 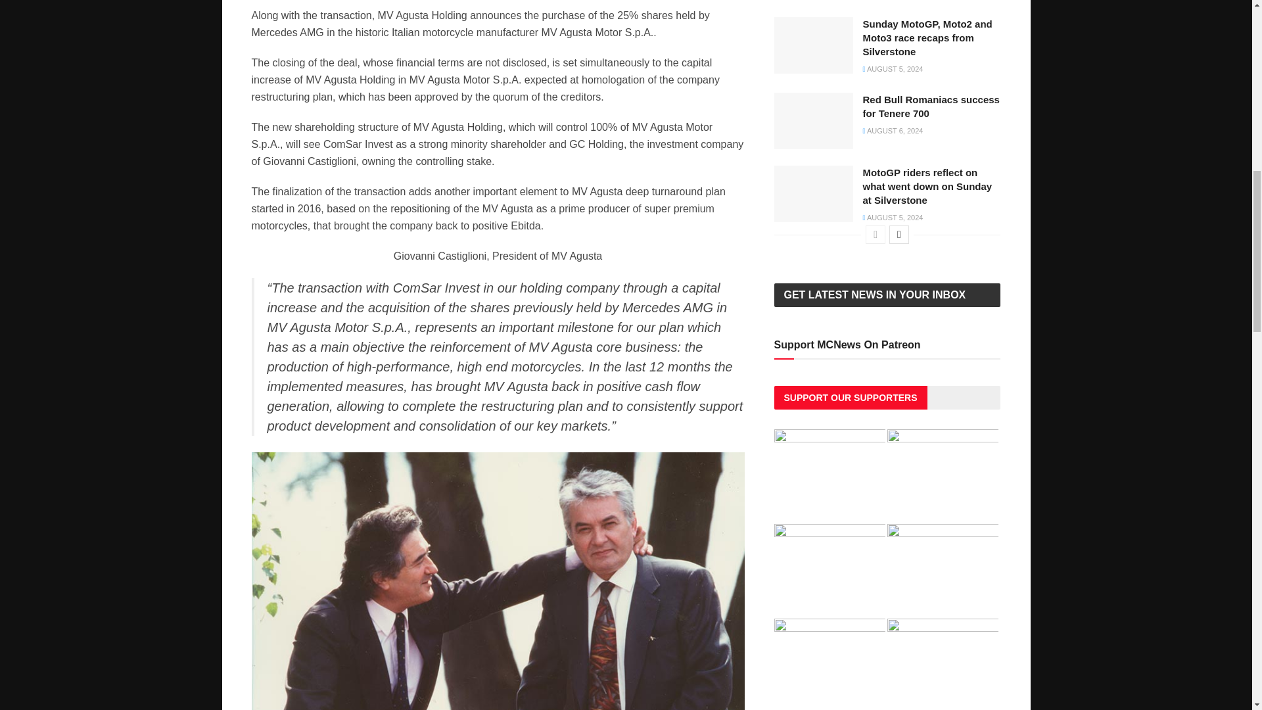 I want to click on Next, so click(x=899, y=235).